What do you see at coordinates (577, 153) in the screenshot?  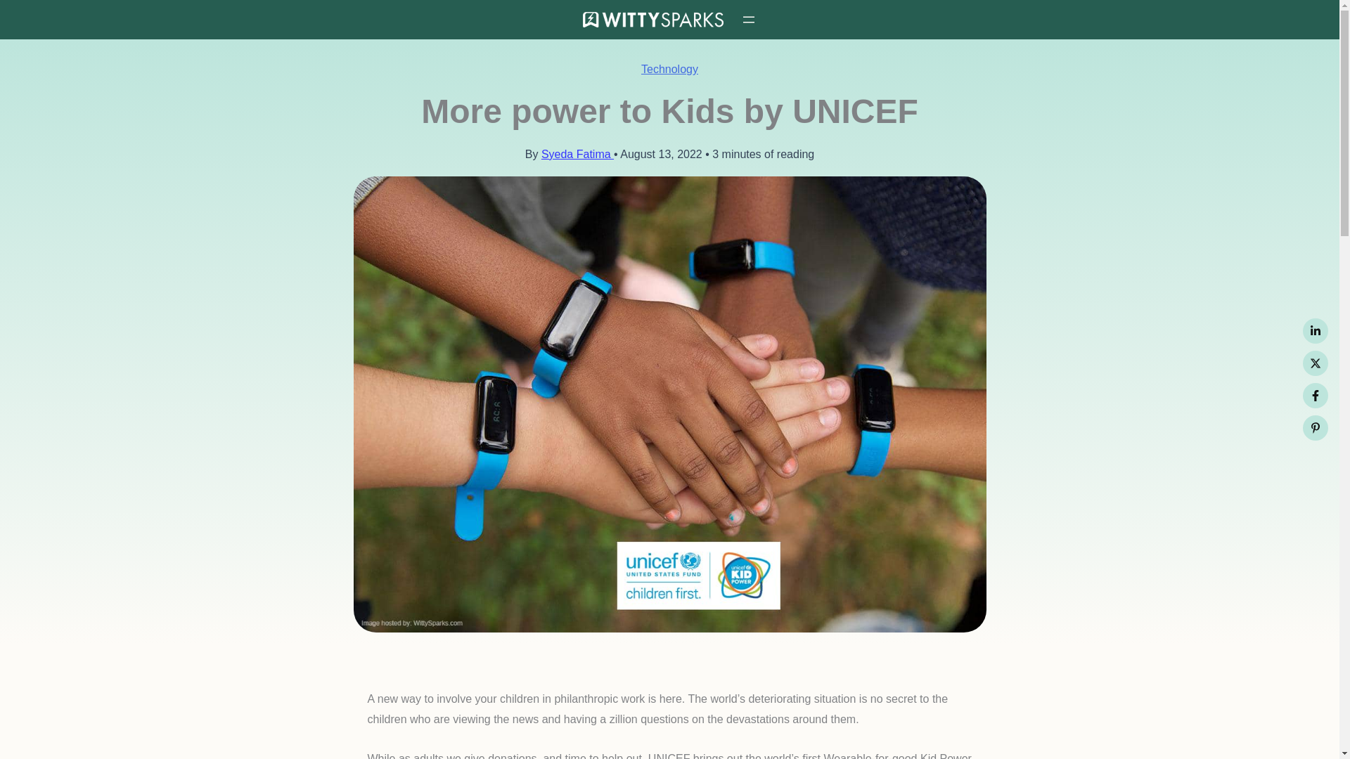 I see `View all posts by Syeda Fatima` at bounding box center [577, 153].